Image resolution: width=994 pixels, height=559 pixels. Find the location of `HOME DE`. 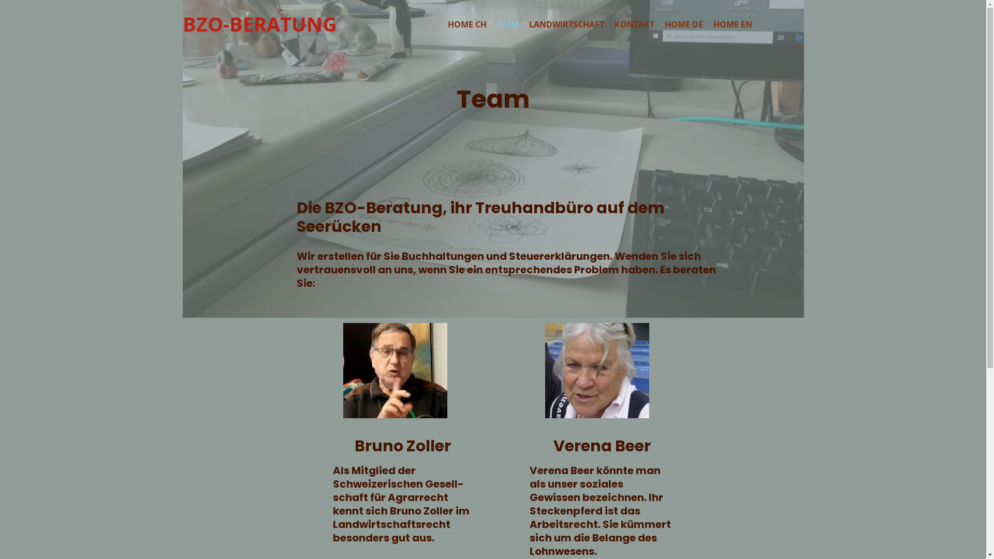

HOME DE is located at coordinates (684, 24).